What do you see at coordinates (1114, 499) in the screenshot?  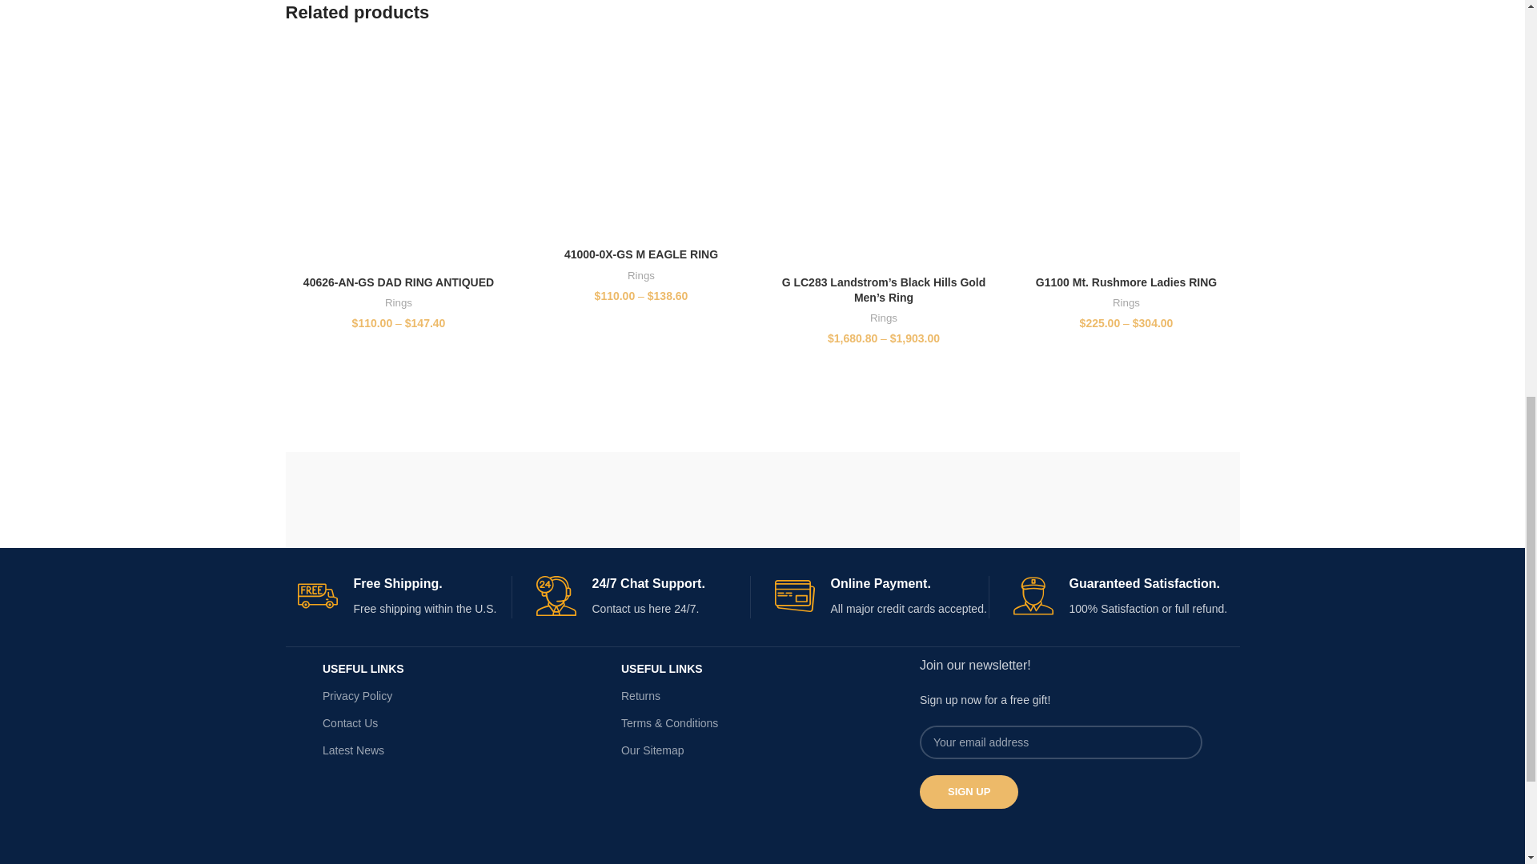 I see `Landstrom's` at bounding box center [1114, 499].